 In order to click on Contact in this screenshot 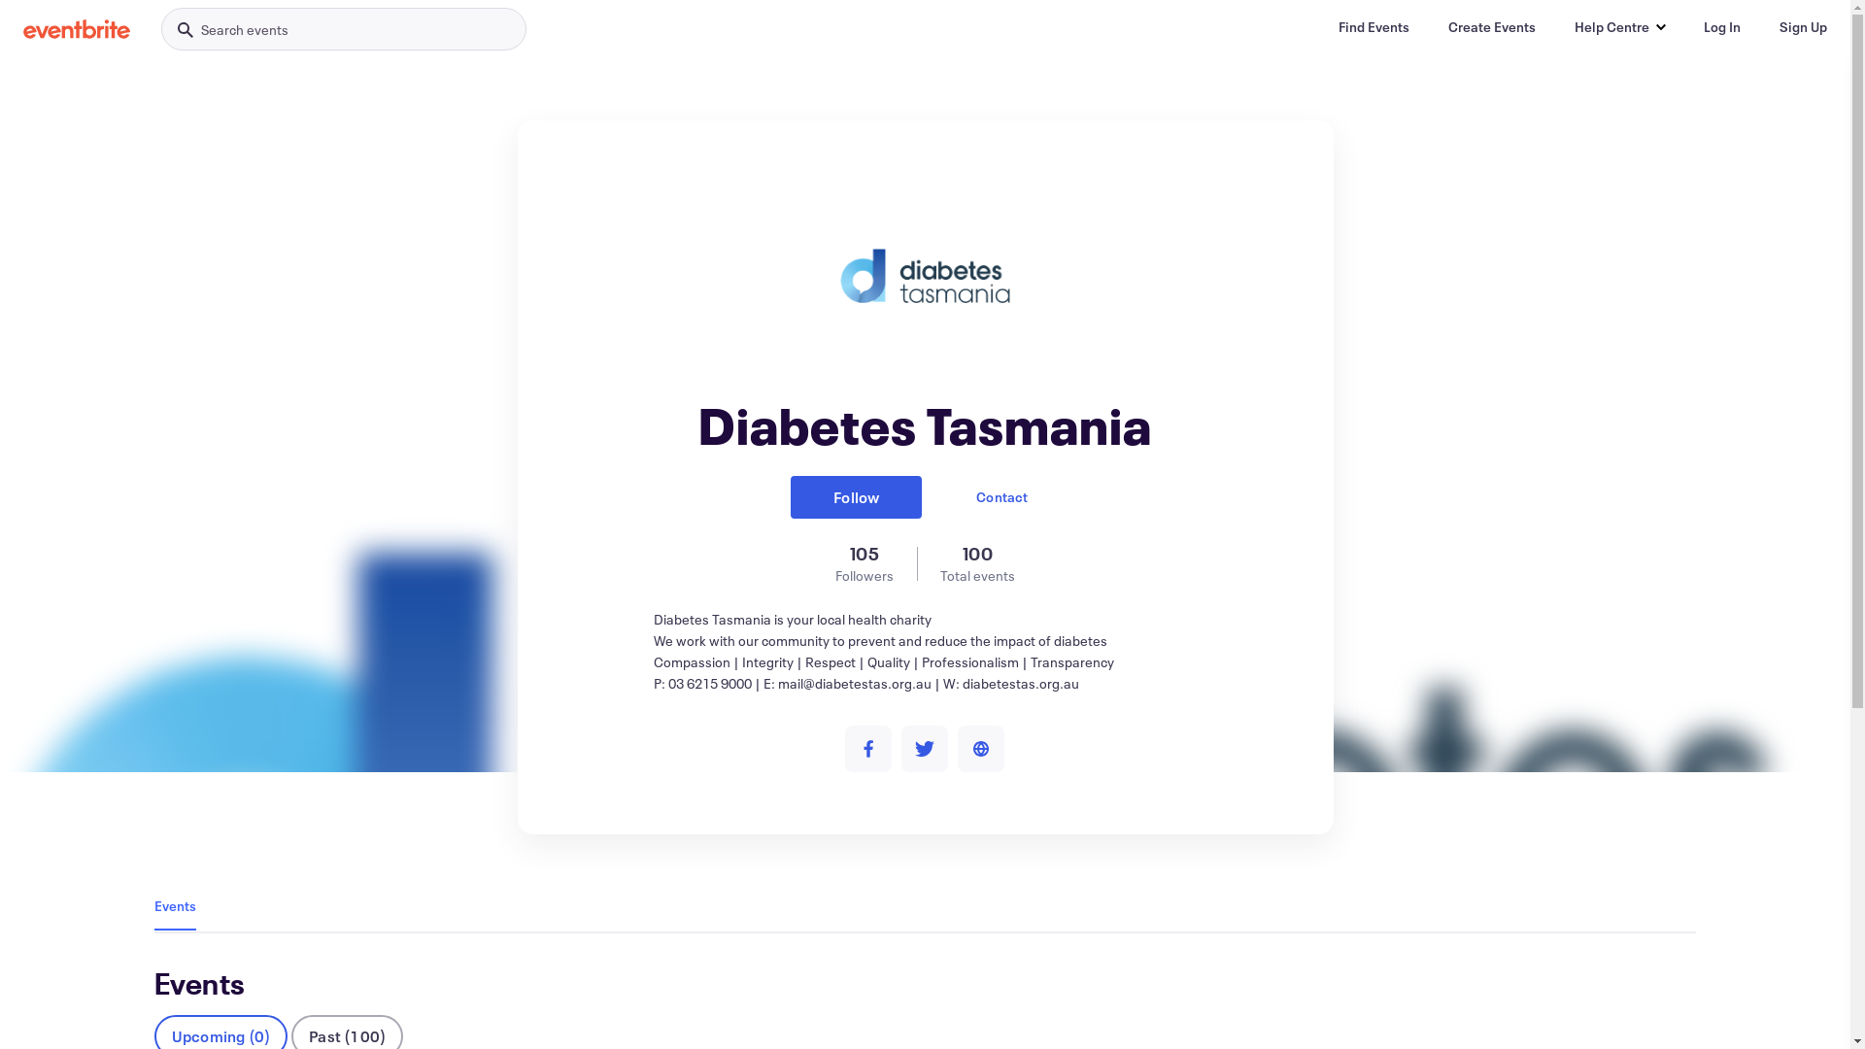, I will do `click(1001, 497)`.